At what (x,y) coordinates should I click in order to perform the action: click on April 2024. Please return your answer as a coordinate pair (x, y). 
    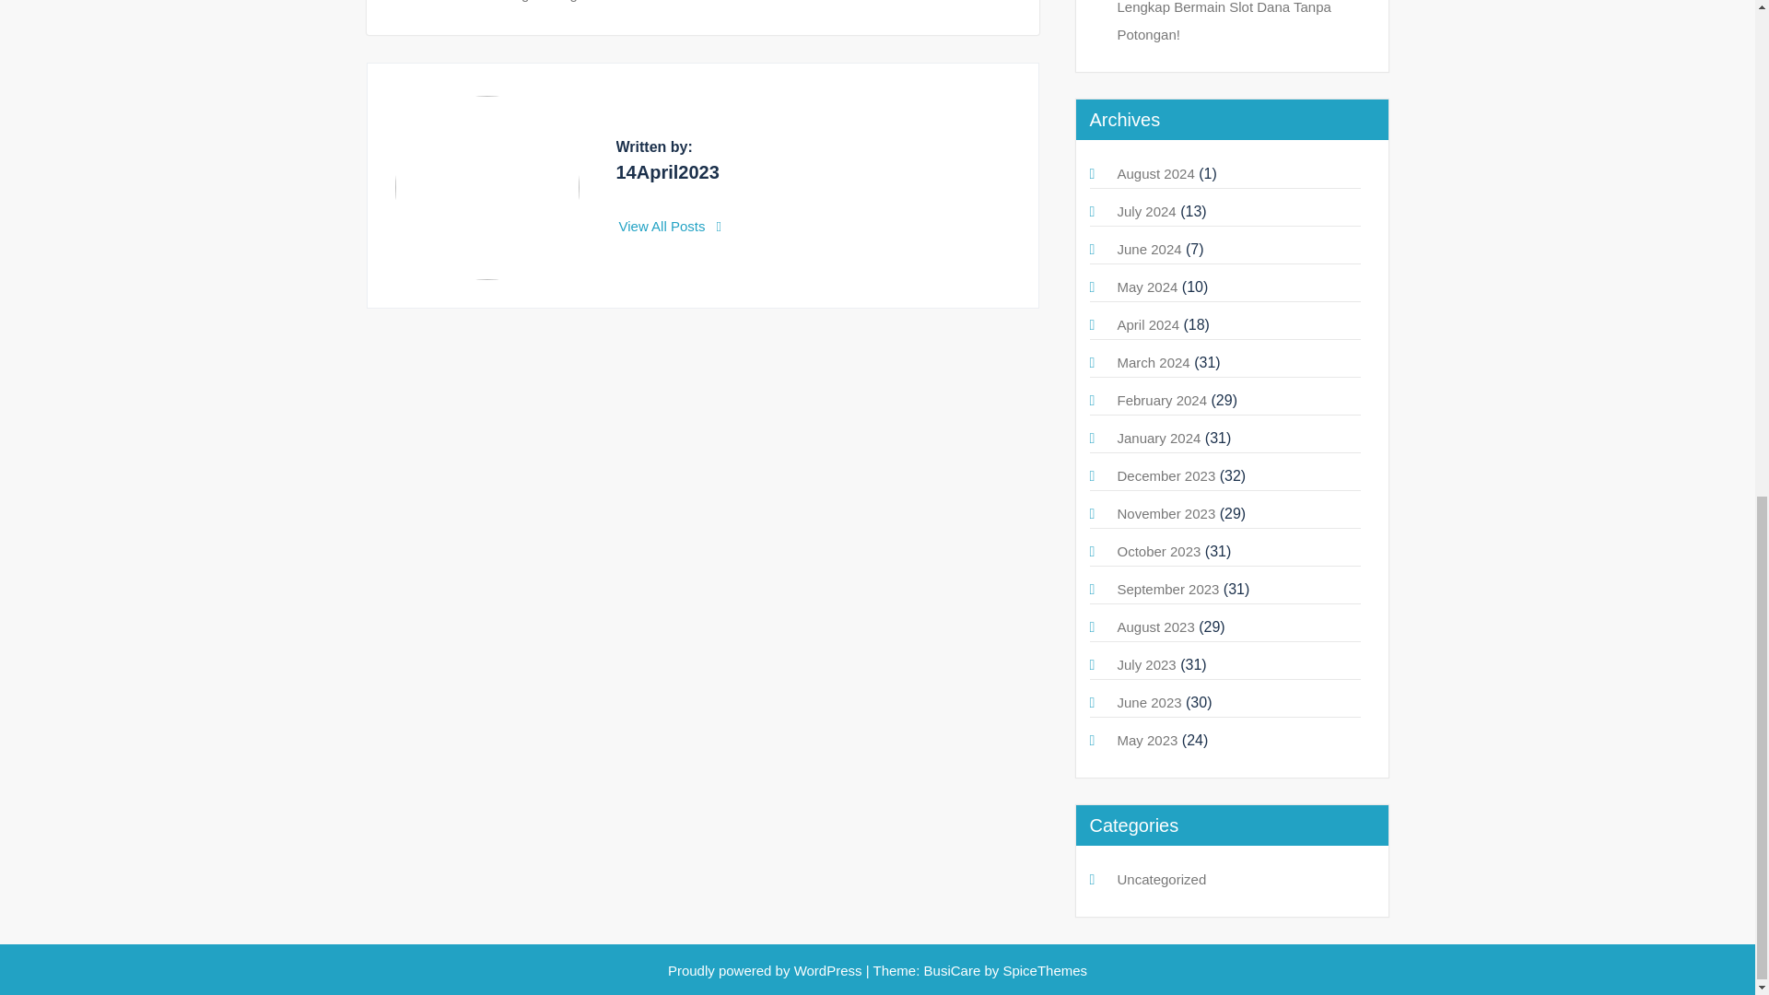
    Looking at the image, I should click on (1148, 324).